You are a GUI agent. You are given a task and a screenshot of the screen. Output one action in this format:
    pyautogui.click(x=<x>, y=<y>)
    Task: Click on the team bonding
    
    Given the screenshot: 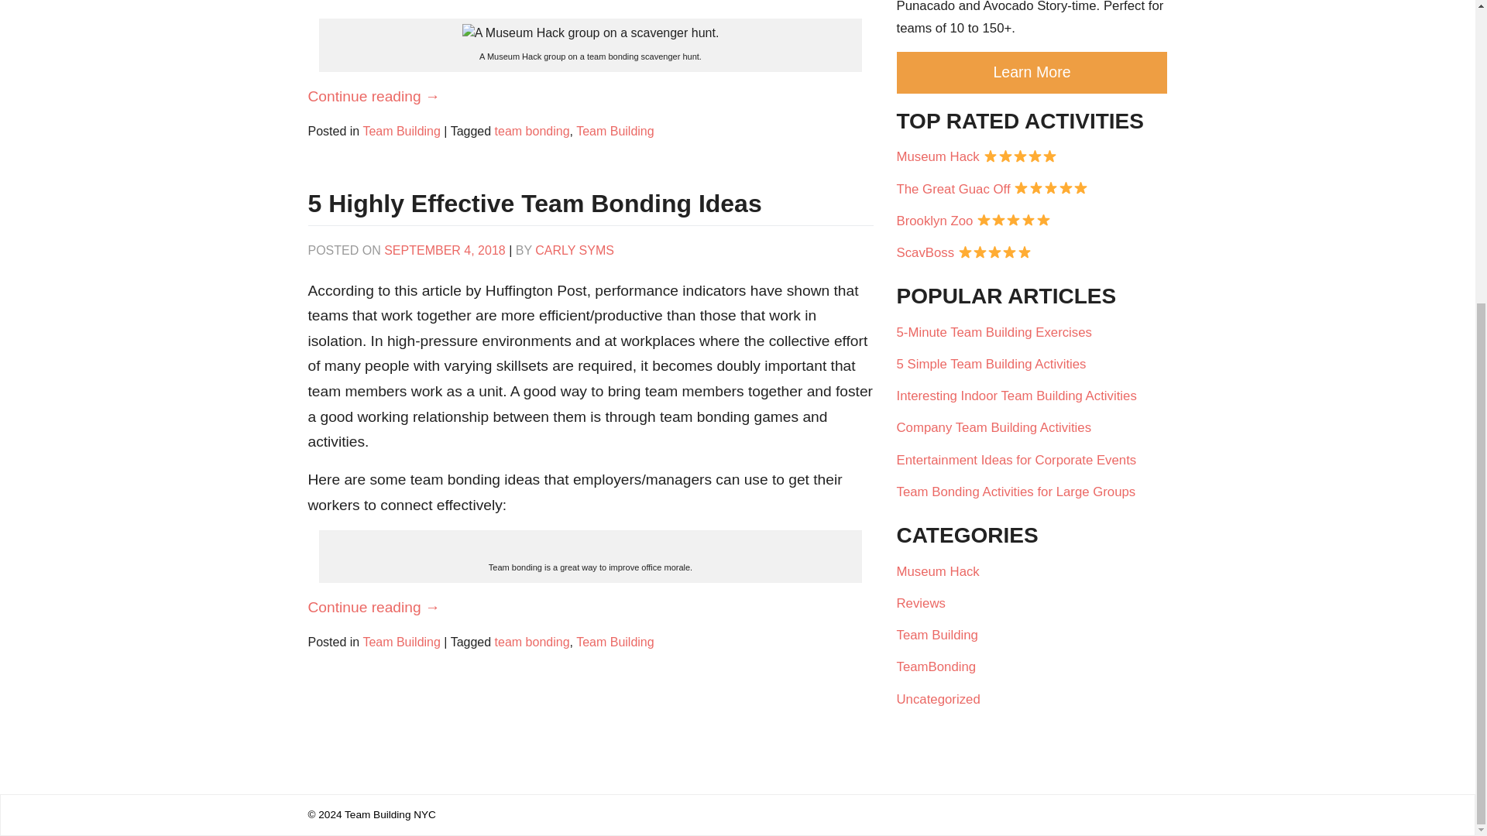 What is the action you would take?
    pyautogui.click(x=532, y=131)
    